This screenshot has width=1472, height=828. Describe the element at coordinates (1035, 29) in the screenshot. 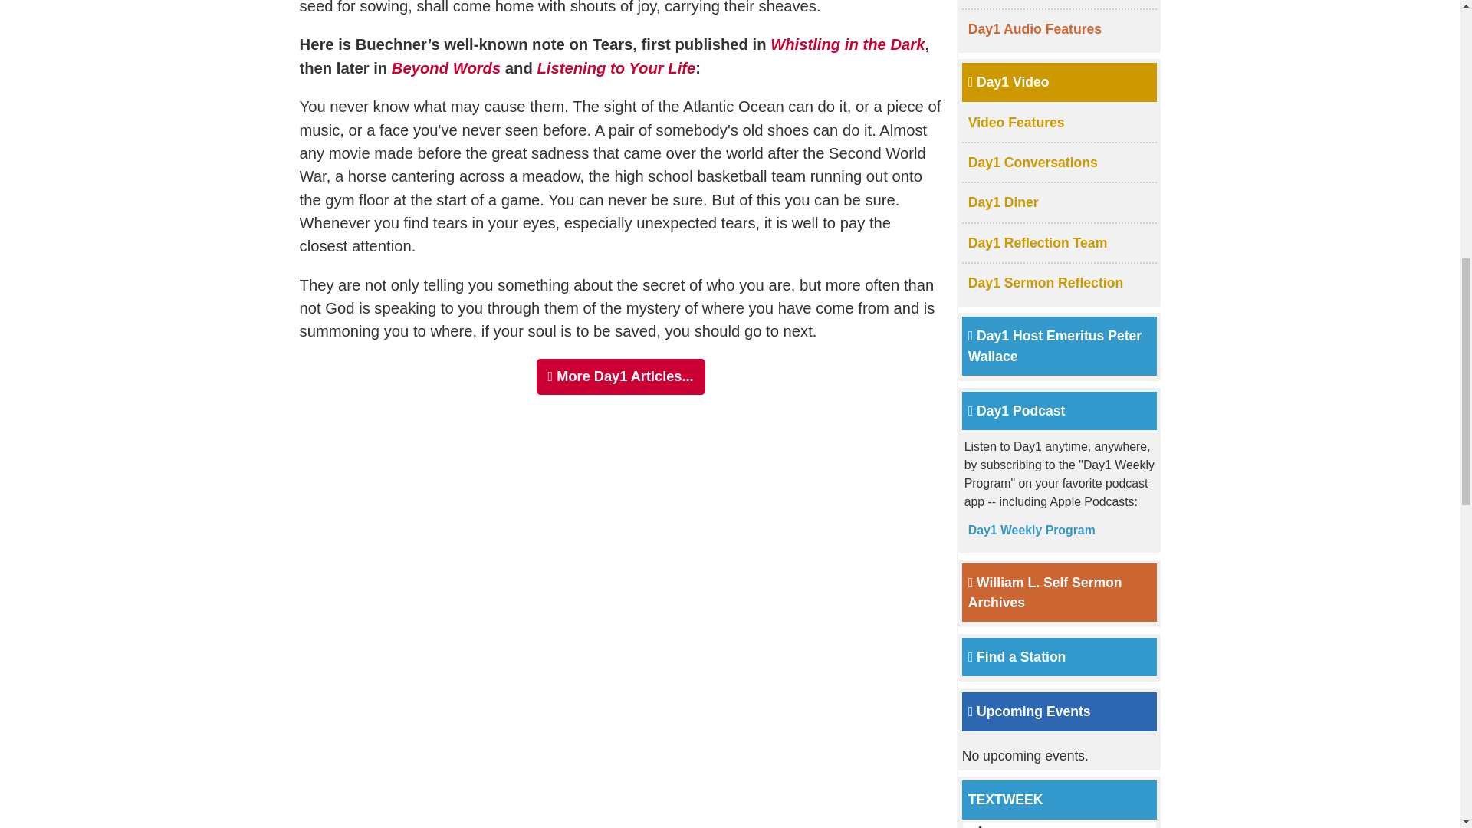

I see `Day1 Audio Features` at that location.